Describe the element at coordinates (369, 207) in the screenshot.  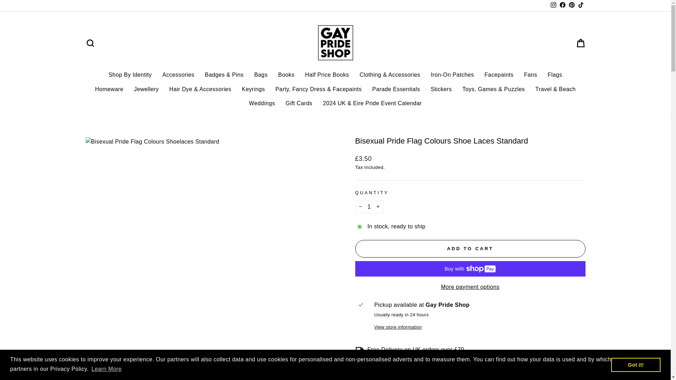
I see `1` at that location.